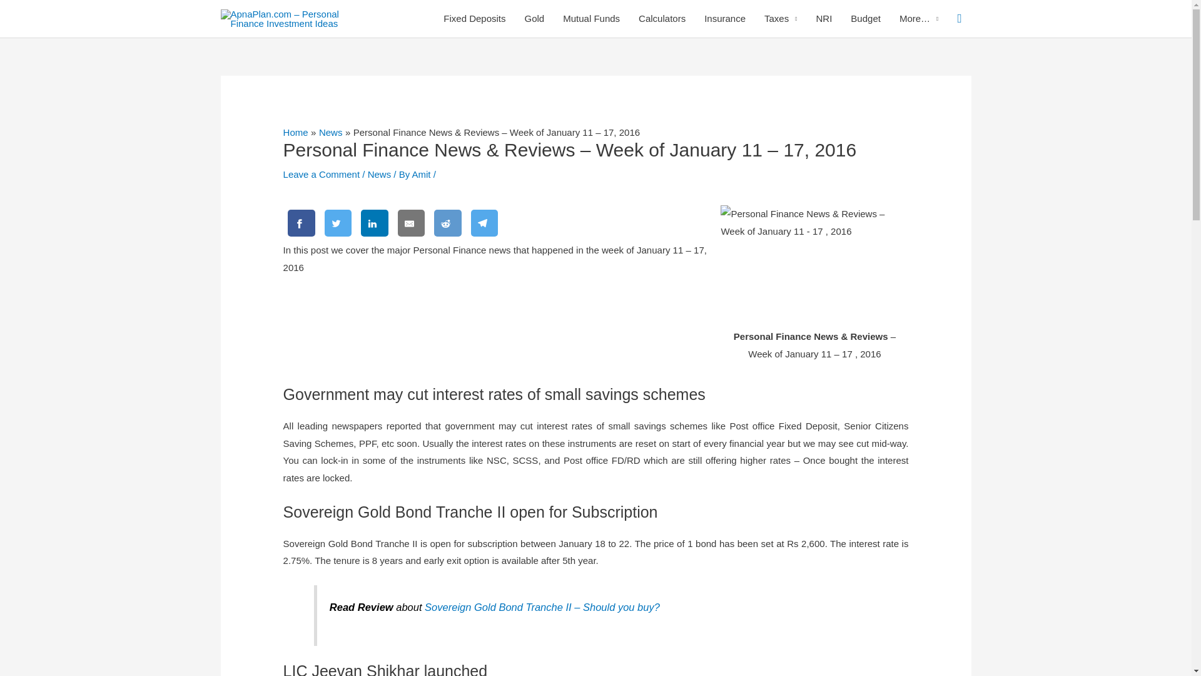 This screenshot has height=676, width=1201. I want to click on Budget, so click(866, 19).